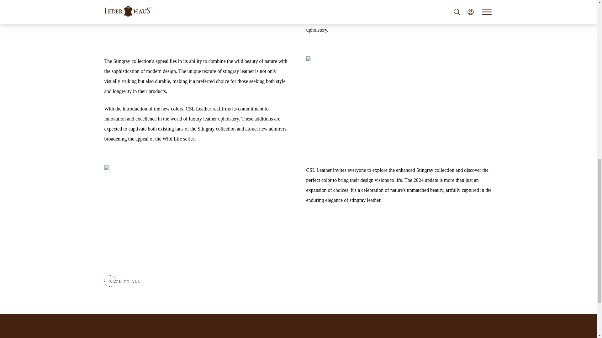 The width and height of the screenshot is (602, 338). Describe the element at coordinates (125, 282) in the screenshot. I see `BACK TO ALL` at that location.